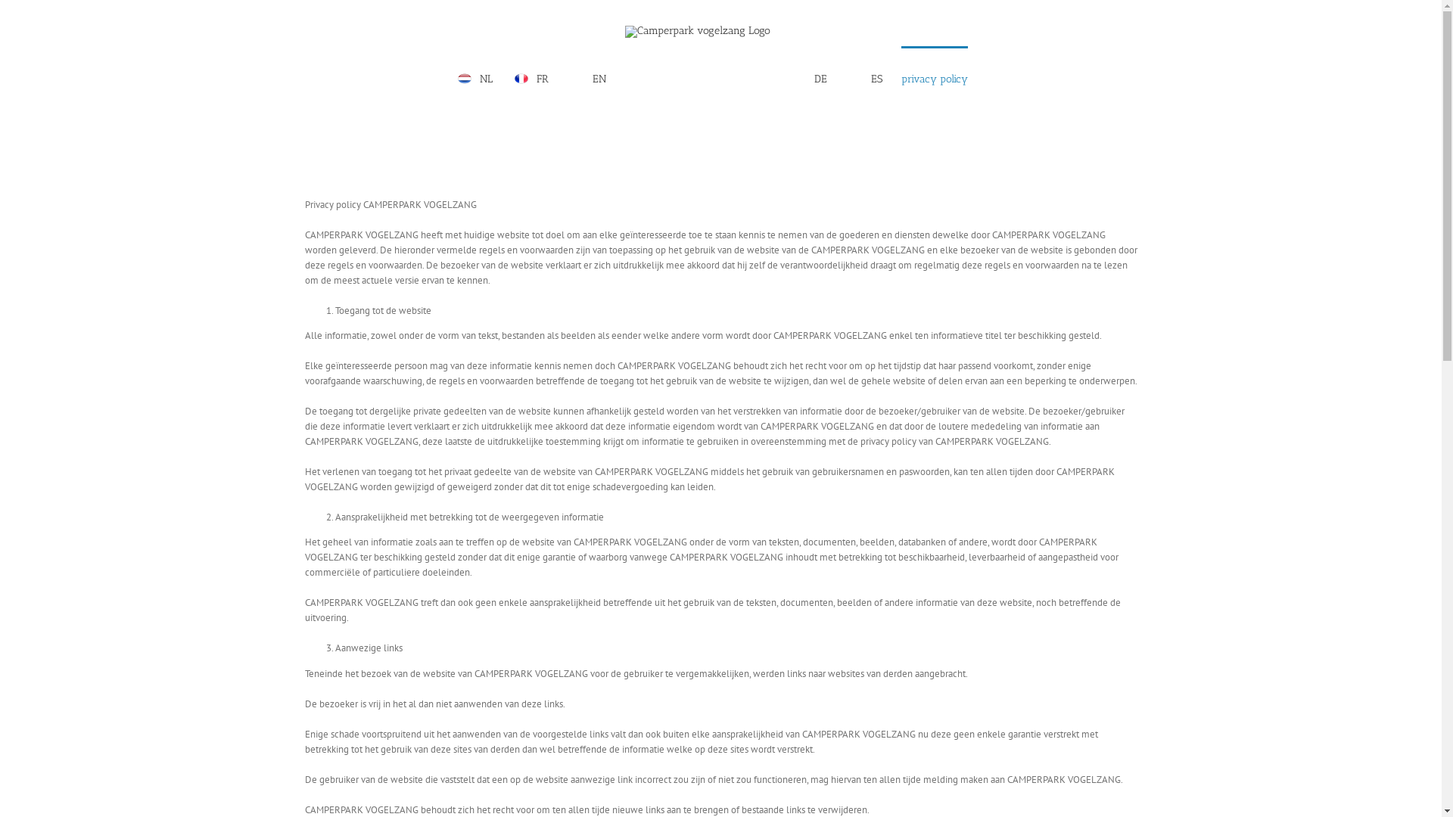  What do you see at coordinates (799, 79) in the screenshot?
I see `germany_640` at bounding box center [799, 79].